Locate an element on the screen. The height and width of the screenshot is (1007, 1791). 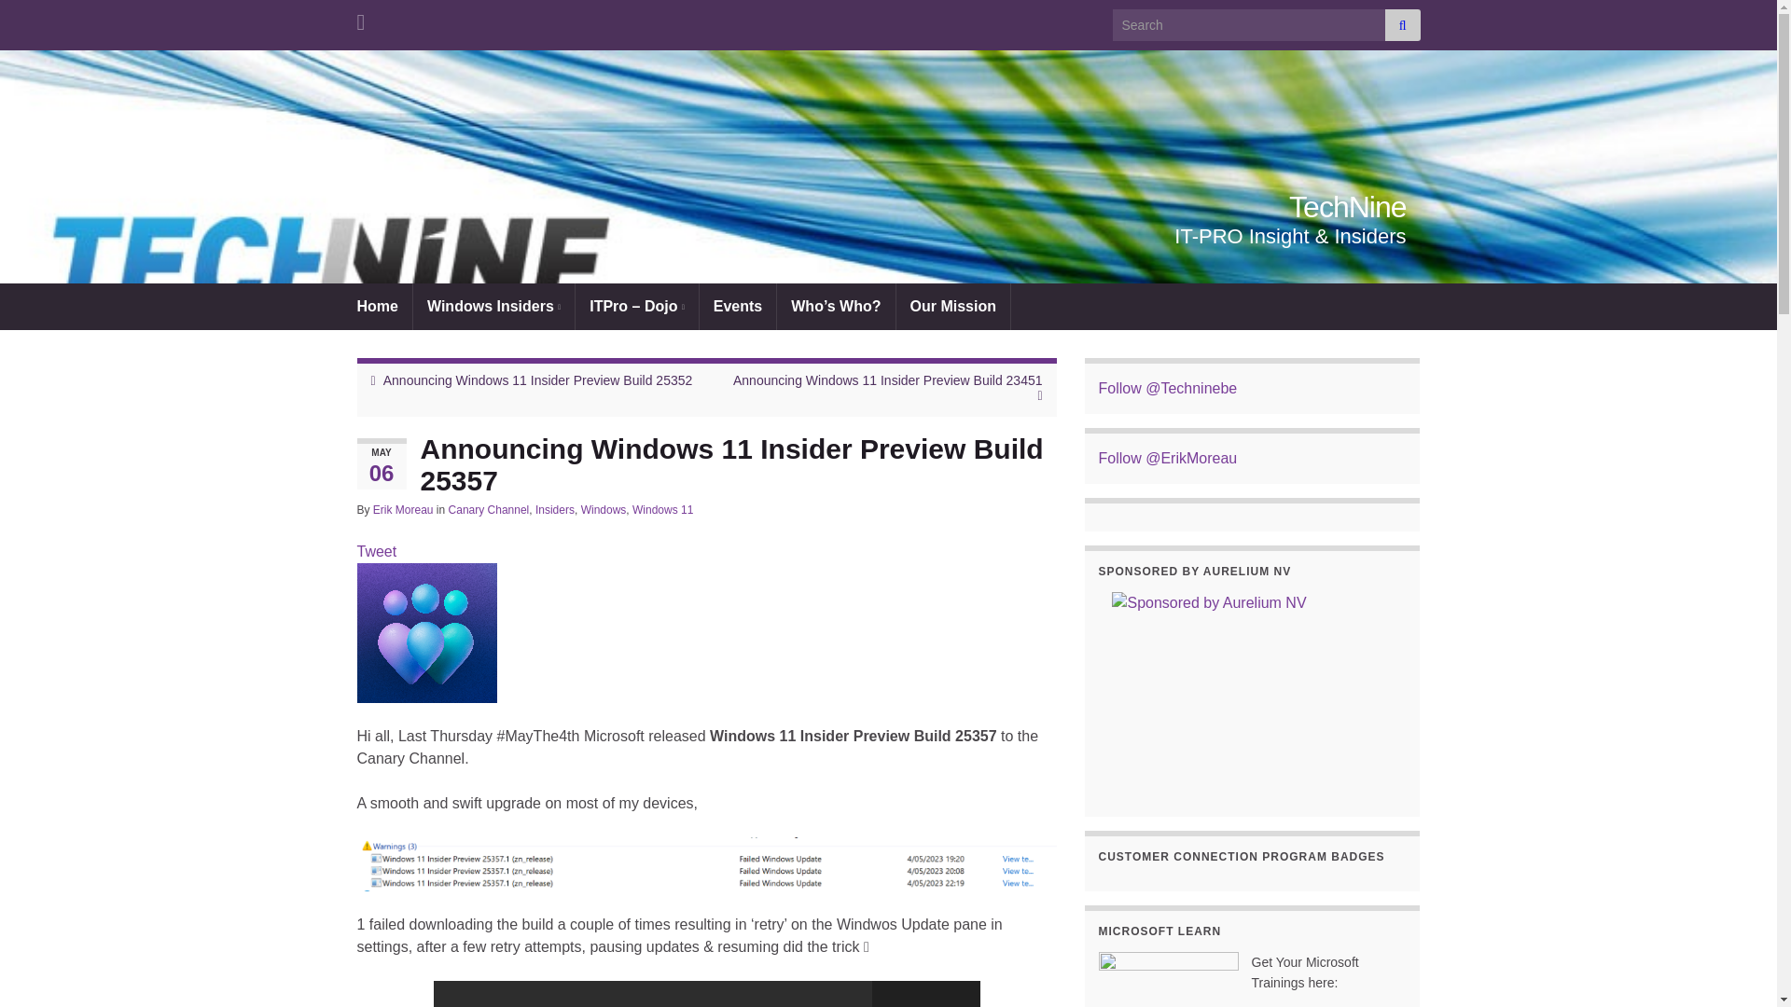
Windows Insiders is located at coordinates (494, 306).